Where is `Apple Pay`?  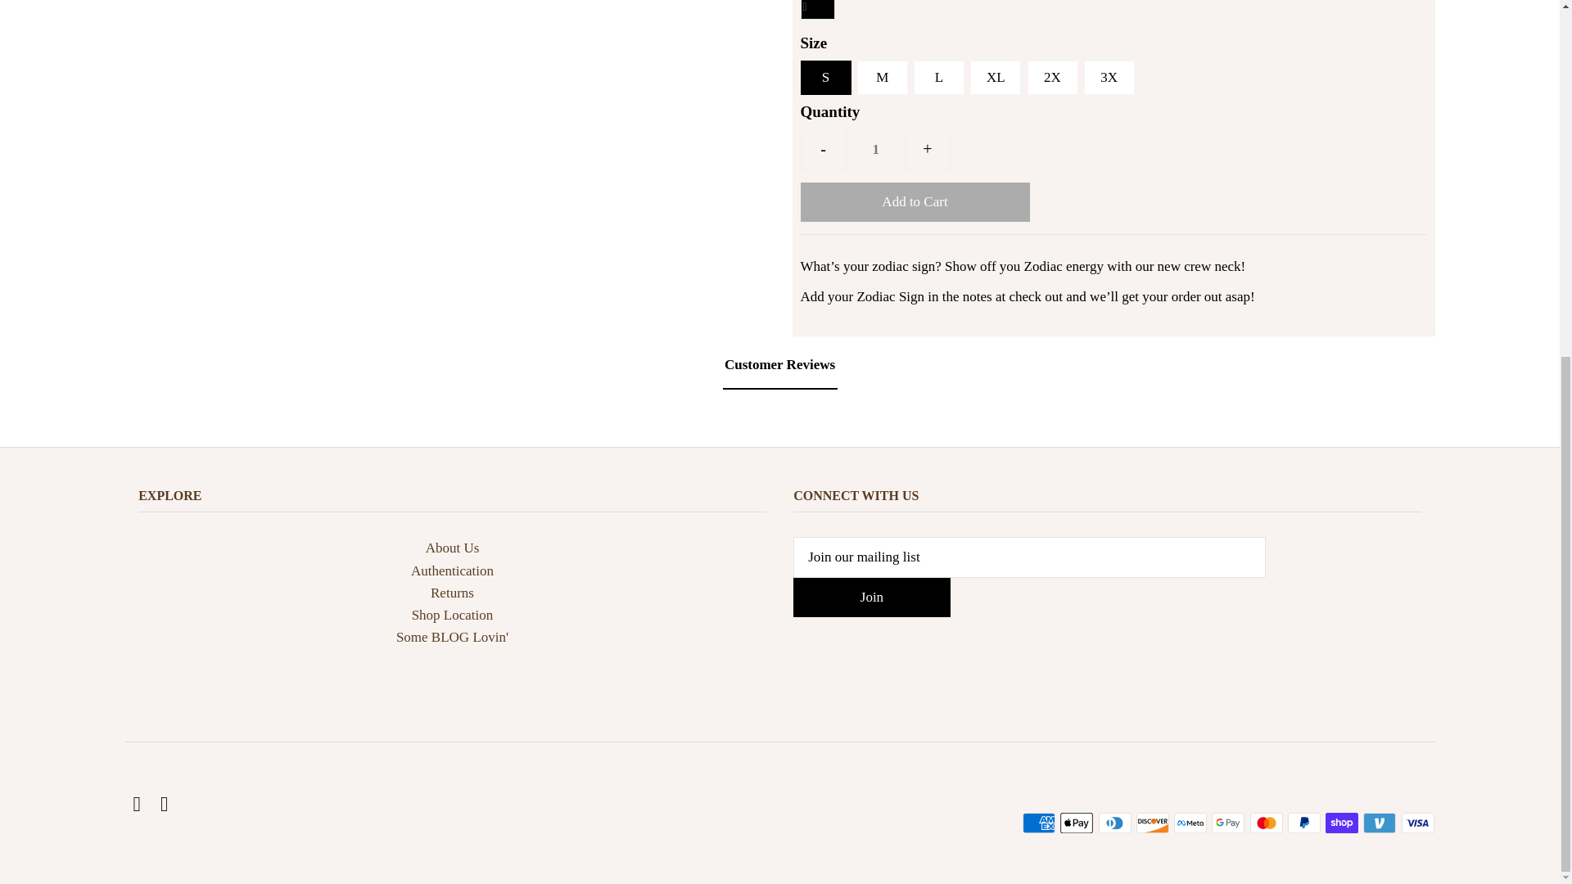
Apple Pay is located at coordinates (1076, 823).